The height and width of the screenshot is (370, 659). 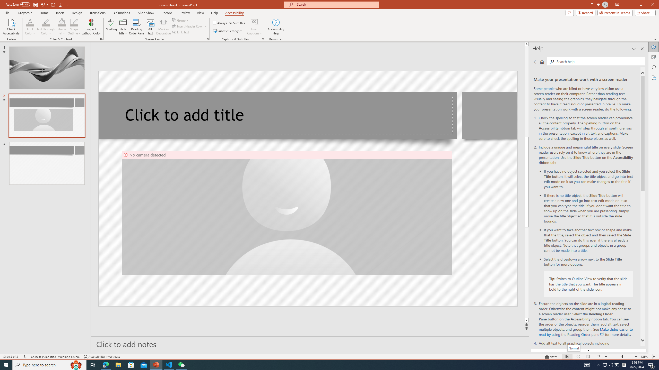 I want to click on Page down, so click(x=656, y=40).